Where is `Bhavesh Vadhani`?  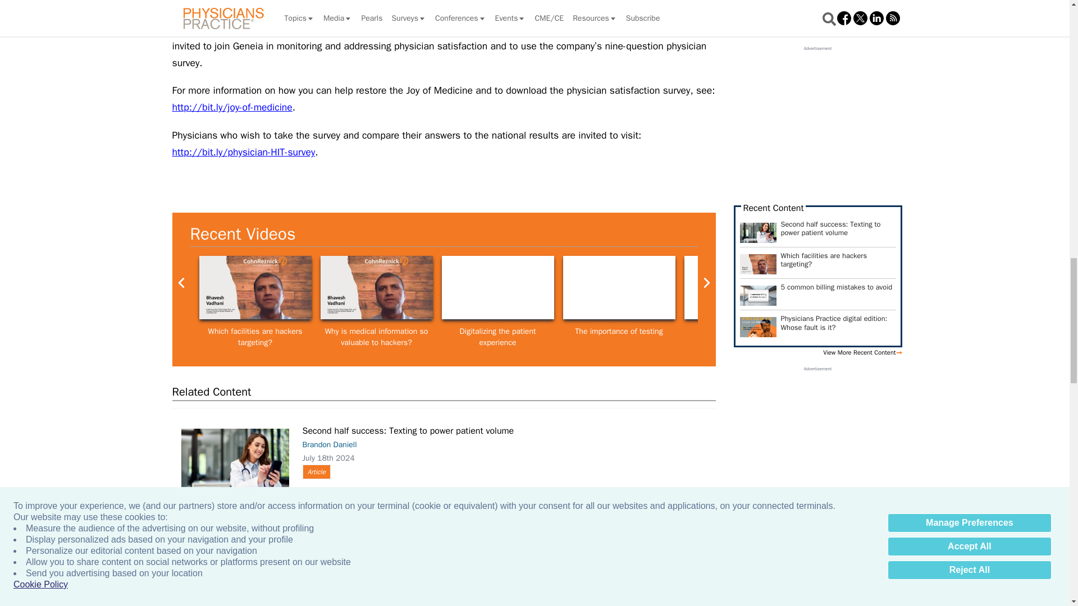 Bhavesh Vadhani is located at coordinates (376, 287).